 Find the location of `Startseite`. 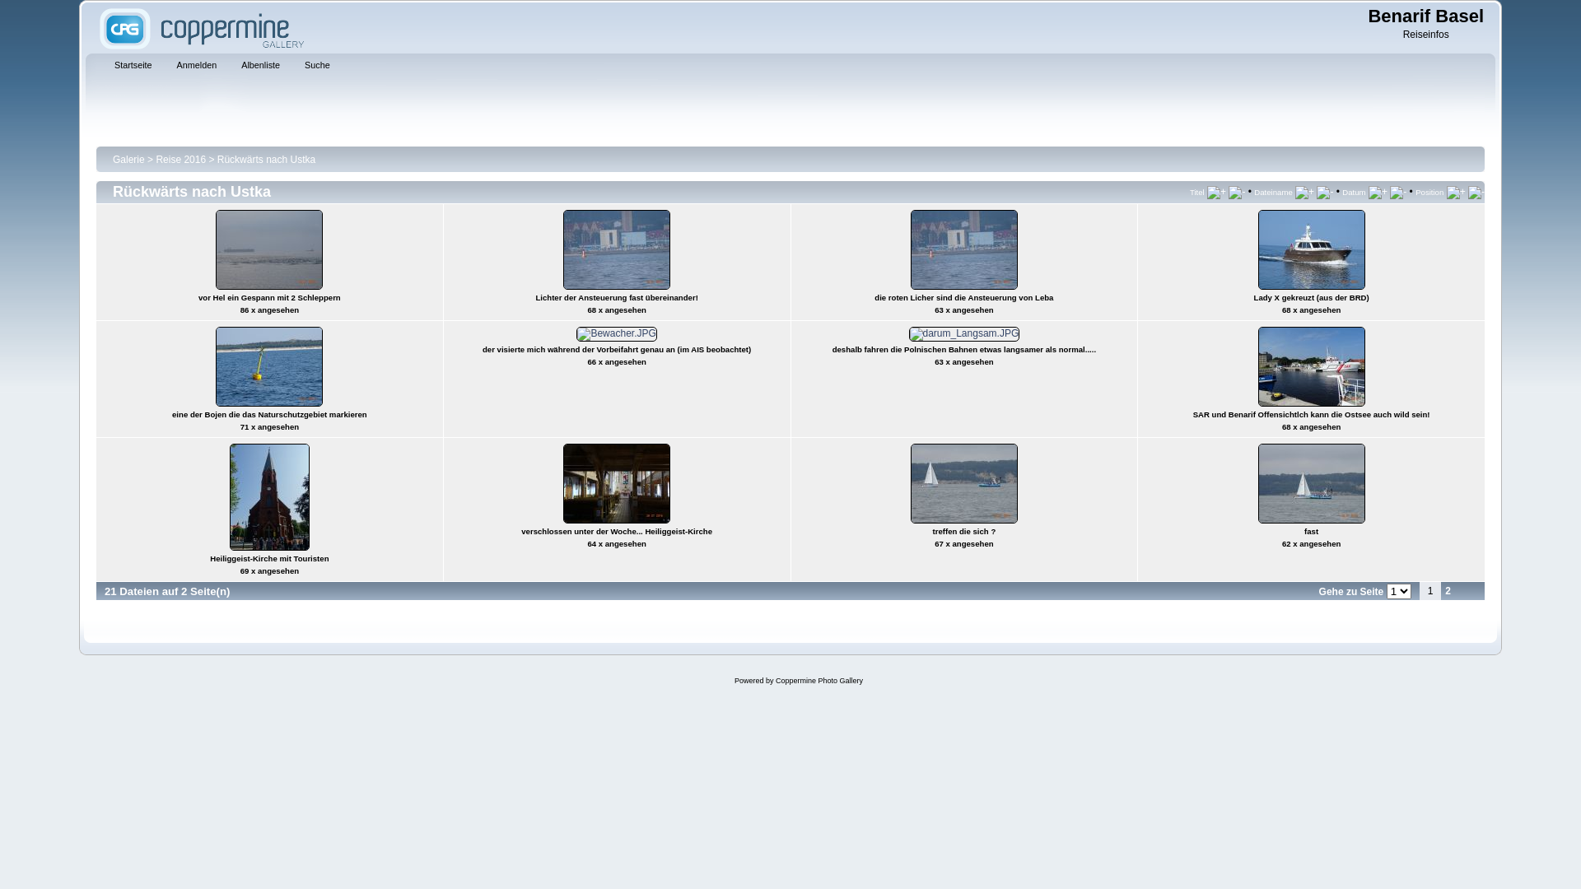

Startseite is located at coordinates (128, 67).